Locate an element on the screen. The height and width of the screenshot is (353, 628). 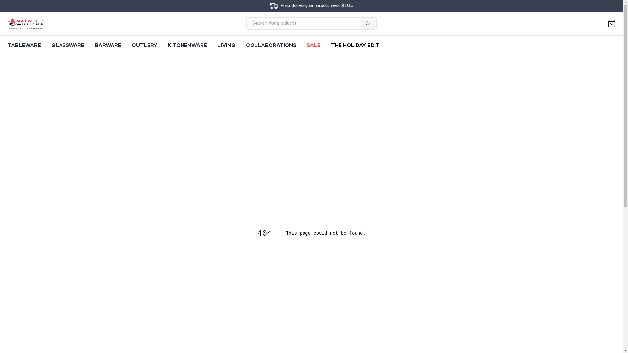
GLASSWARE is located at coordinates (68, 46).